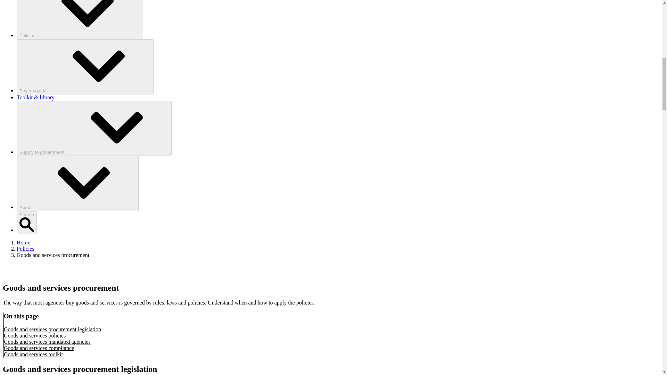 The image size is (667, 375). What do you see at coordinates (33, 354) in the screenshot?
I see `Goods and services toolkit` at bounding box center [33, 354].